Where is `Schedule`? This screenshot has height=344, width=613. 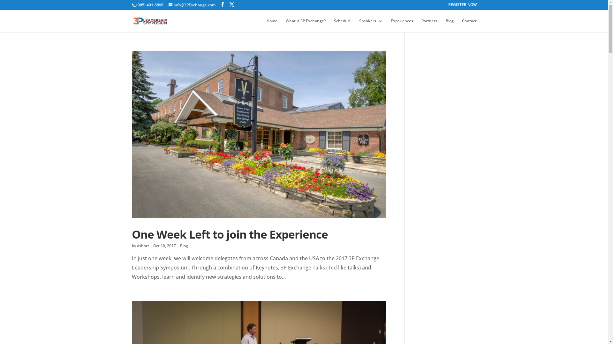 Schedule is located at coordinates (342, 25).